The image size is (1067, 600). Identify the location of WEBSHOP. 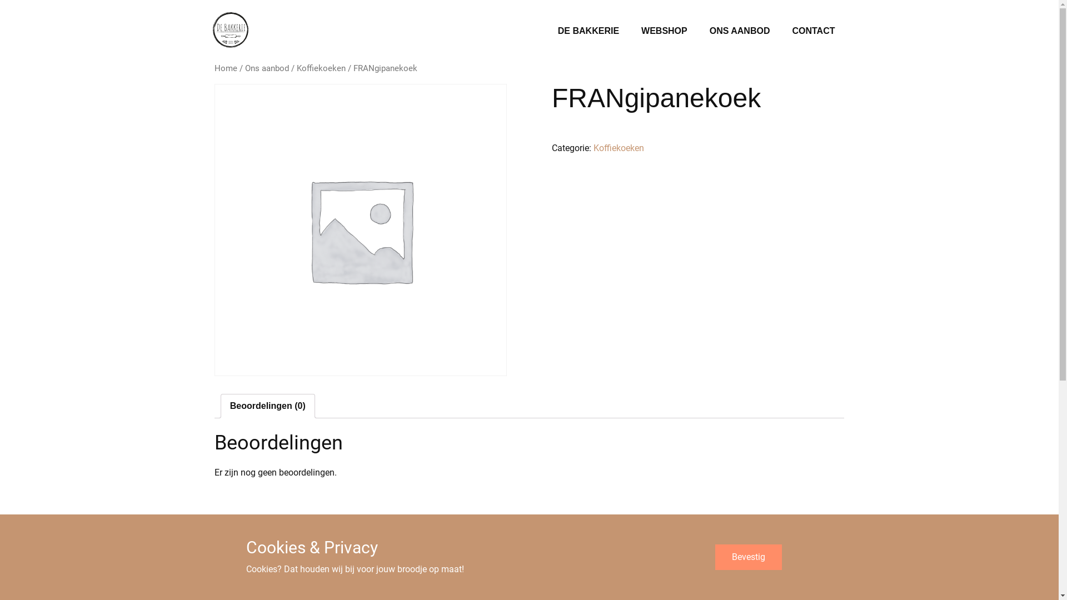
(665, 31).